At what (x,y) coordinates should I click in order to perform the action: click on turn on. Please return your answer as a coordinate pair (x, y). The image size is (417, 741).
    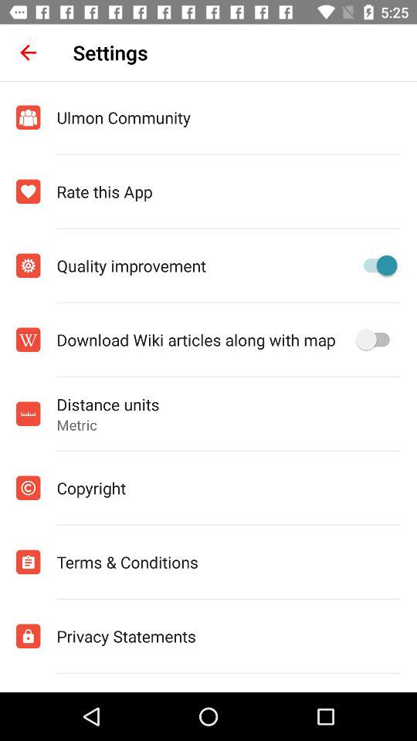
    Looking at the image, I should click on (377, 266).